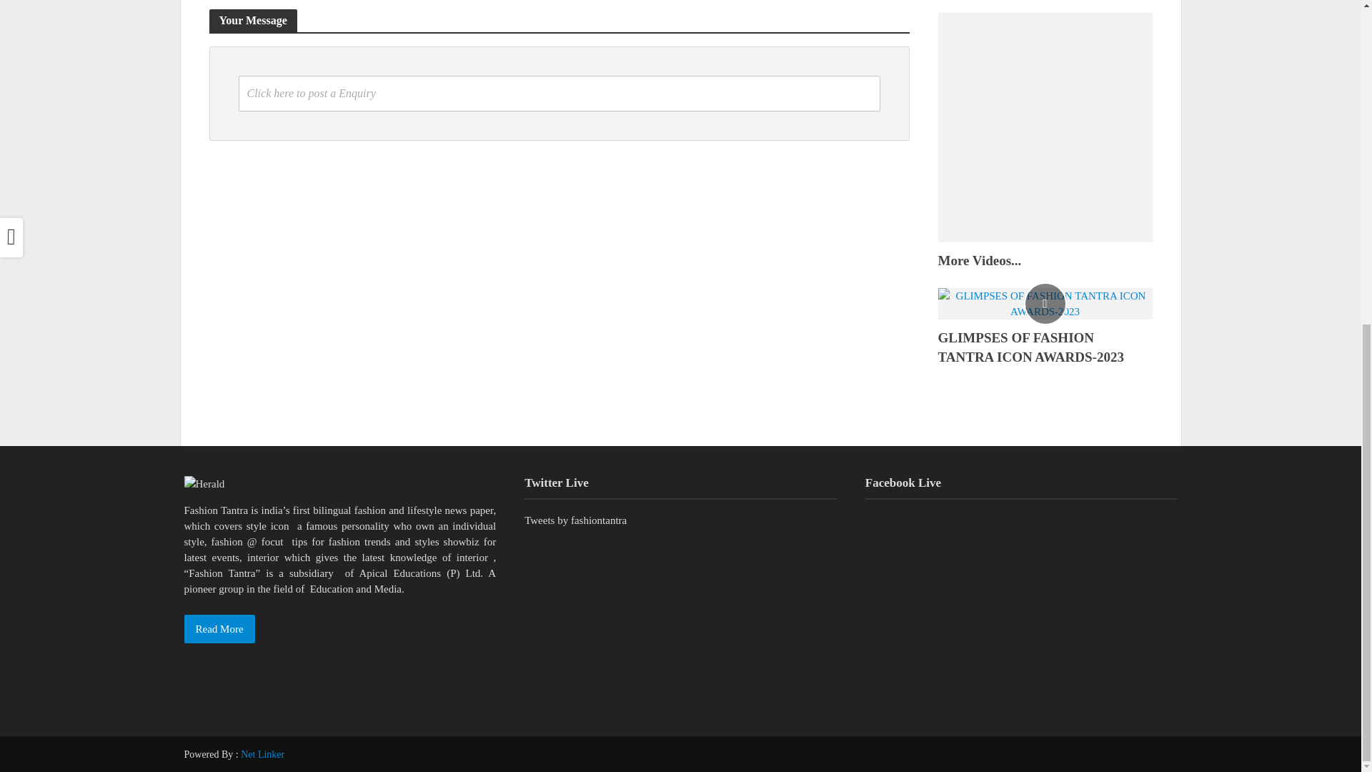  Describe the element at coordinates (1045, 302) in the screenshot. I see `GLIMPSES OF FASHION TANTRA ICON AWARDS-2023` at that location.